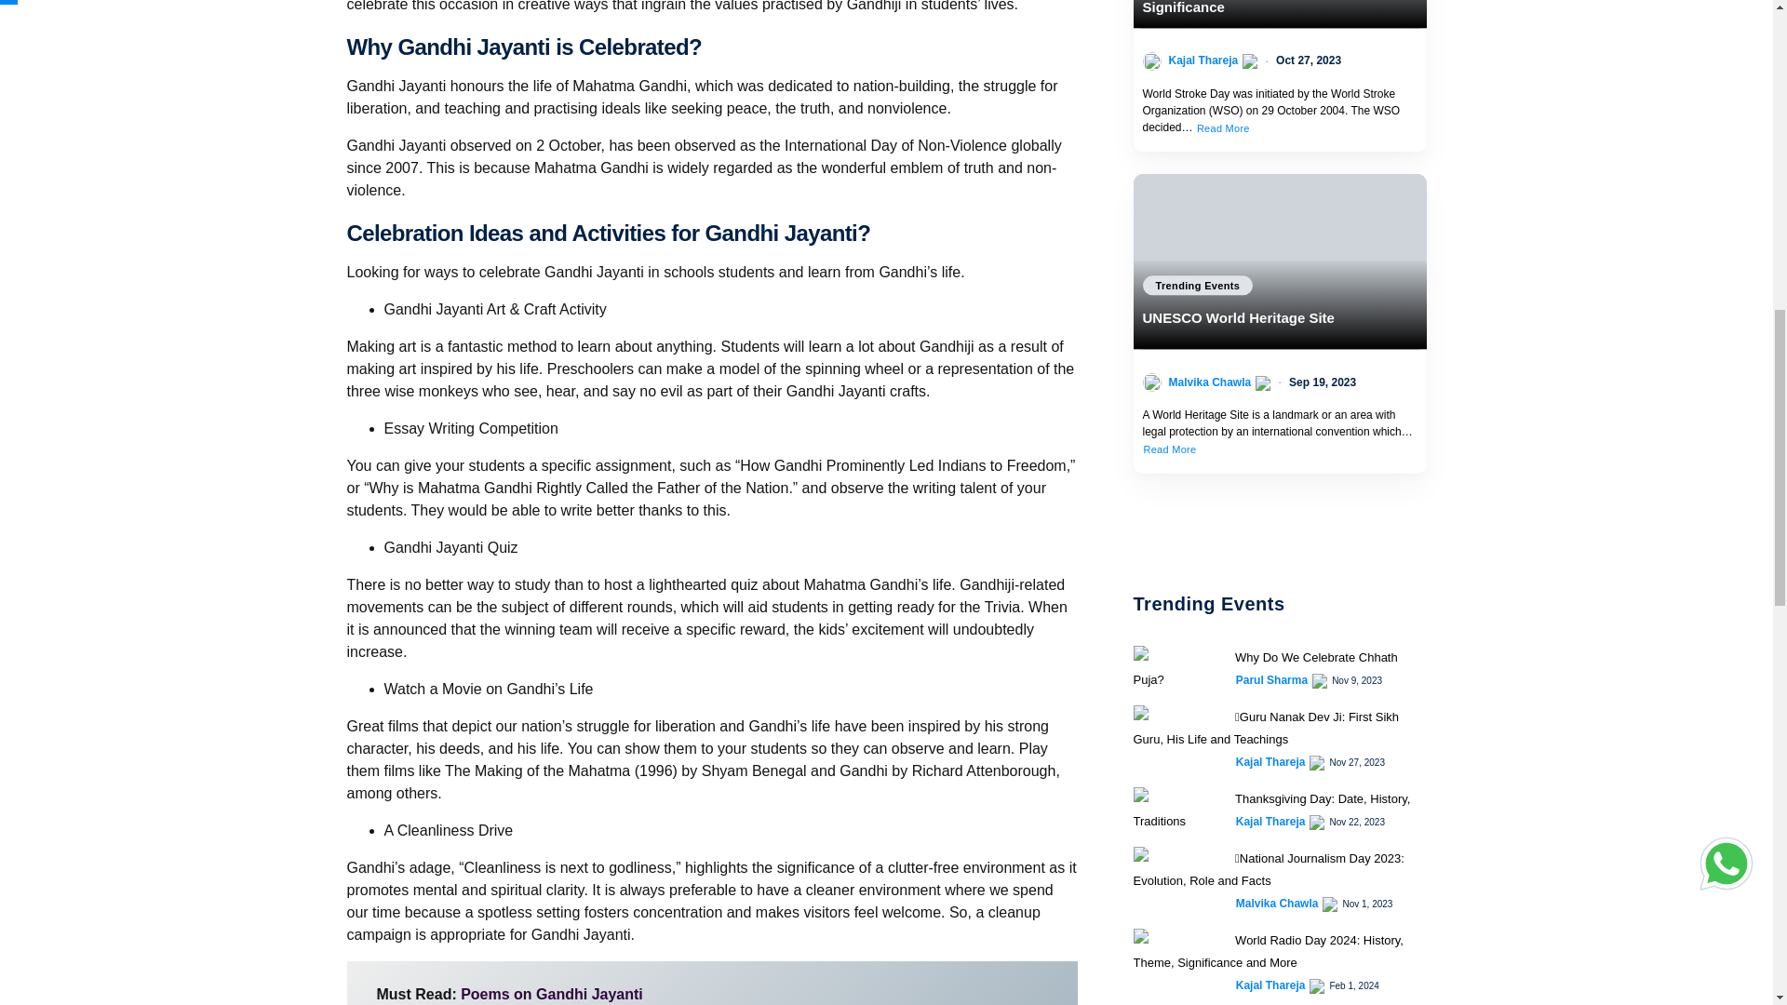 The image size is (1787, 1005). Describe the element at coordinates (1210, 382) in the screenshot. I see `View all posts by Malvika Chawla` at that location.